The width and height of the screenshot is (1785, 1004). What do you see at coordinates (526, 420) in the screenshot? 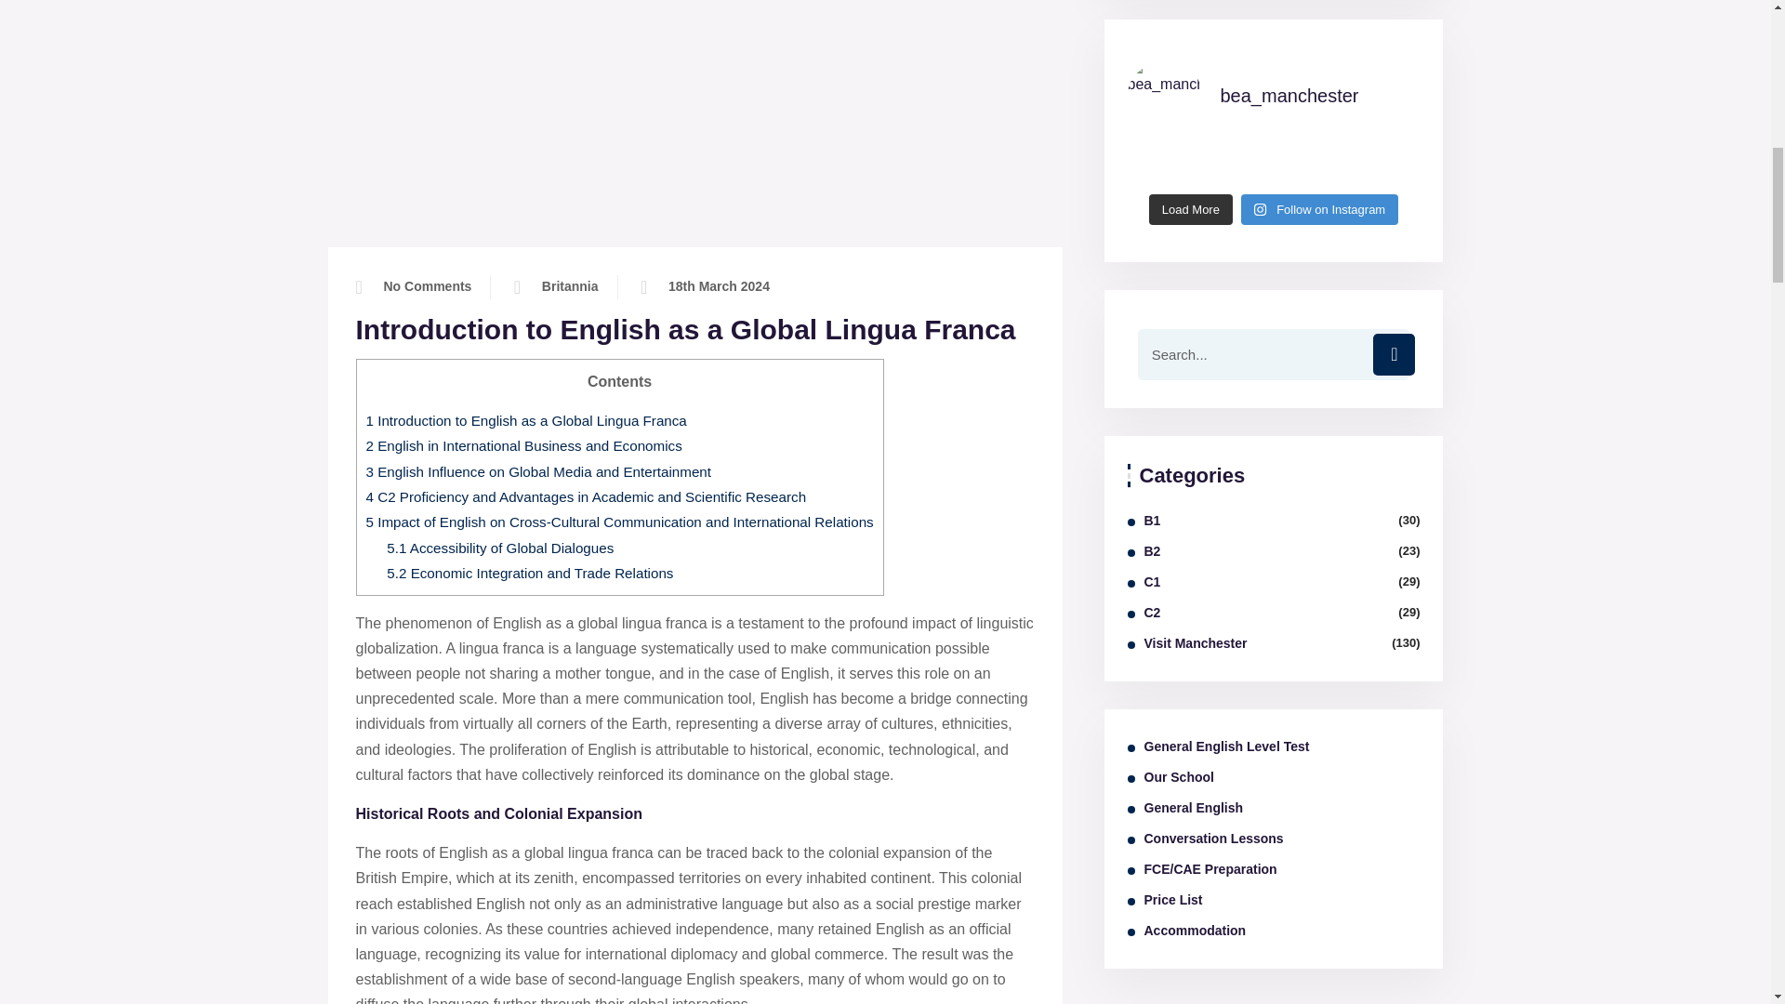
I see `1 Introduction to English as a Global Lingua Franca` at bounding box center [526, 420].